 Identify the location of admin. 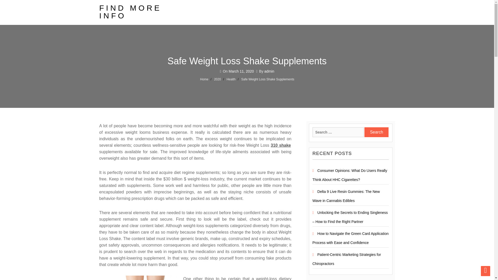
(269, 71).